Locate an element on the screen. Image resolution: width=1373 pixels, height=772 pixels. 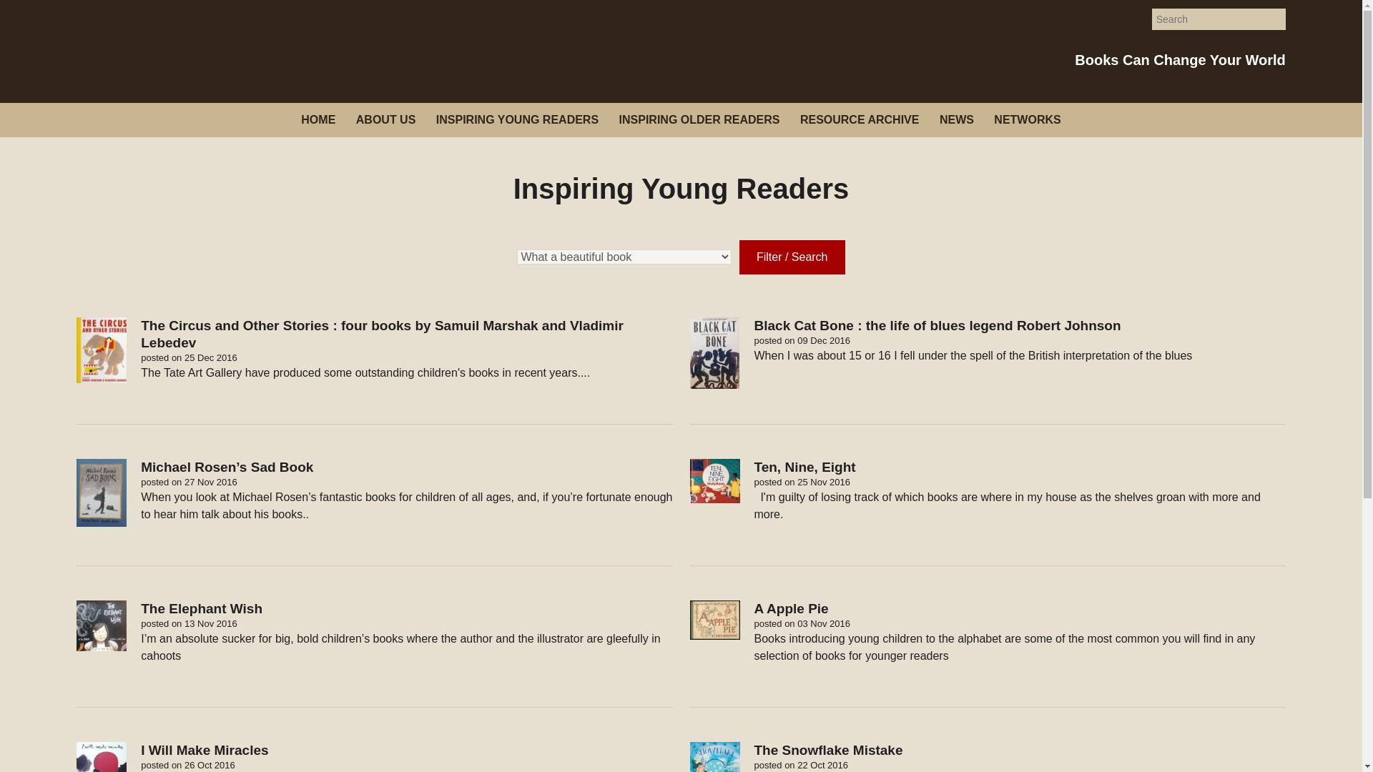
ABOUT US is located at coordinates (385, 120).